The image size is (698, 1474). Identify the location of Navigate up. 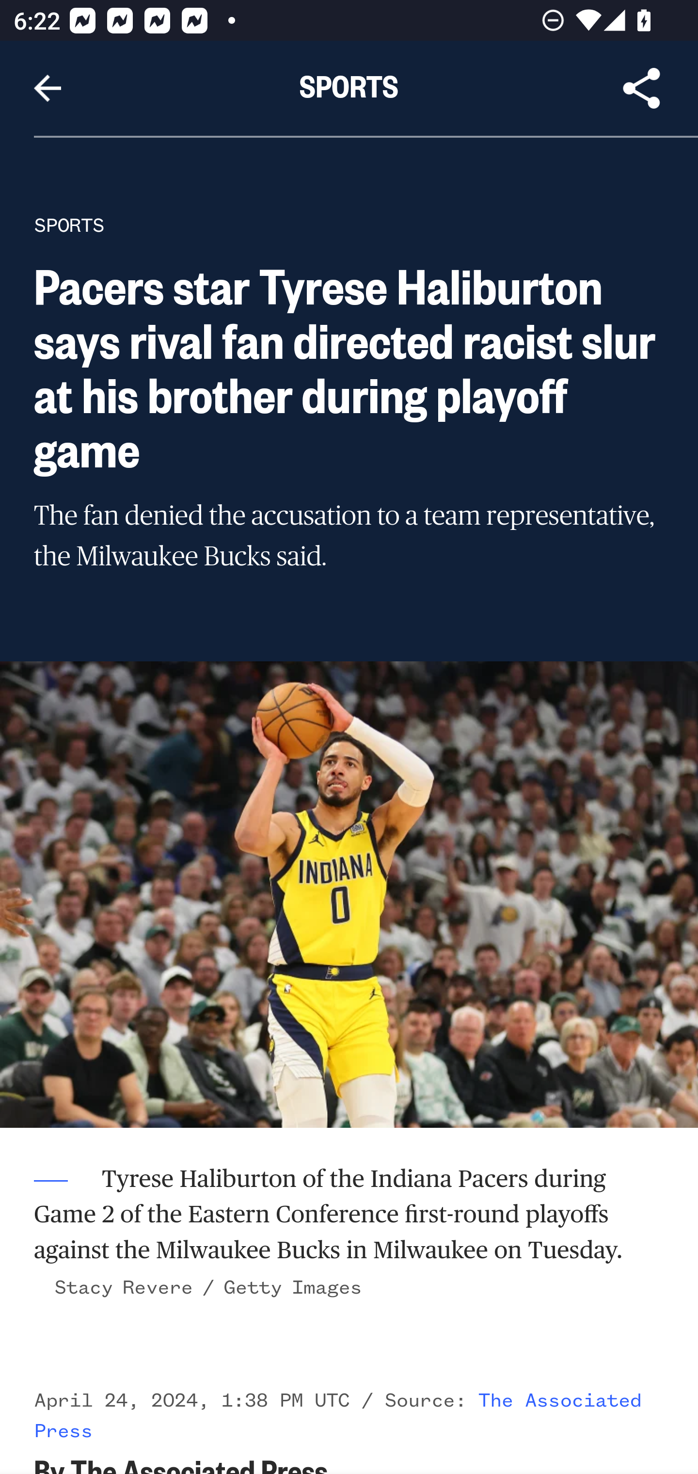
(48, 88).